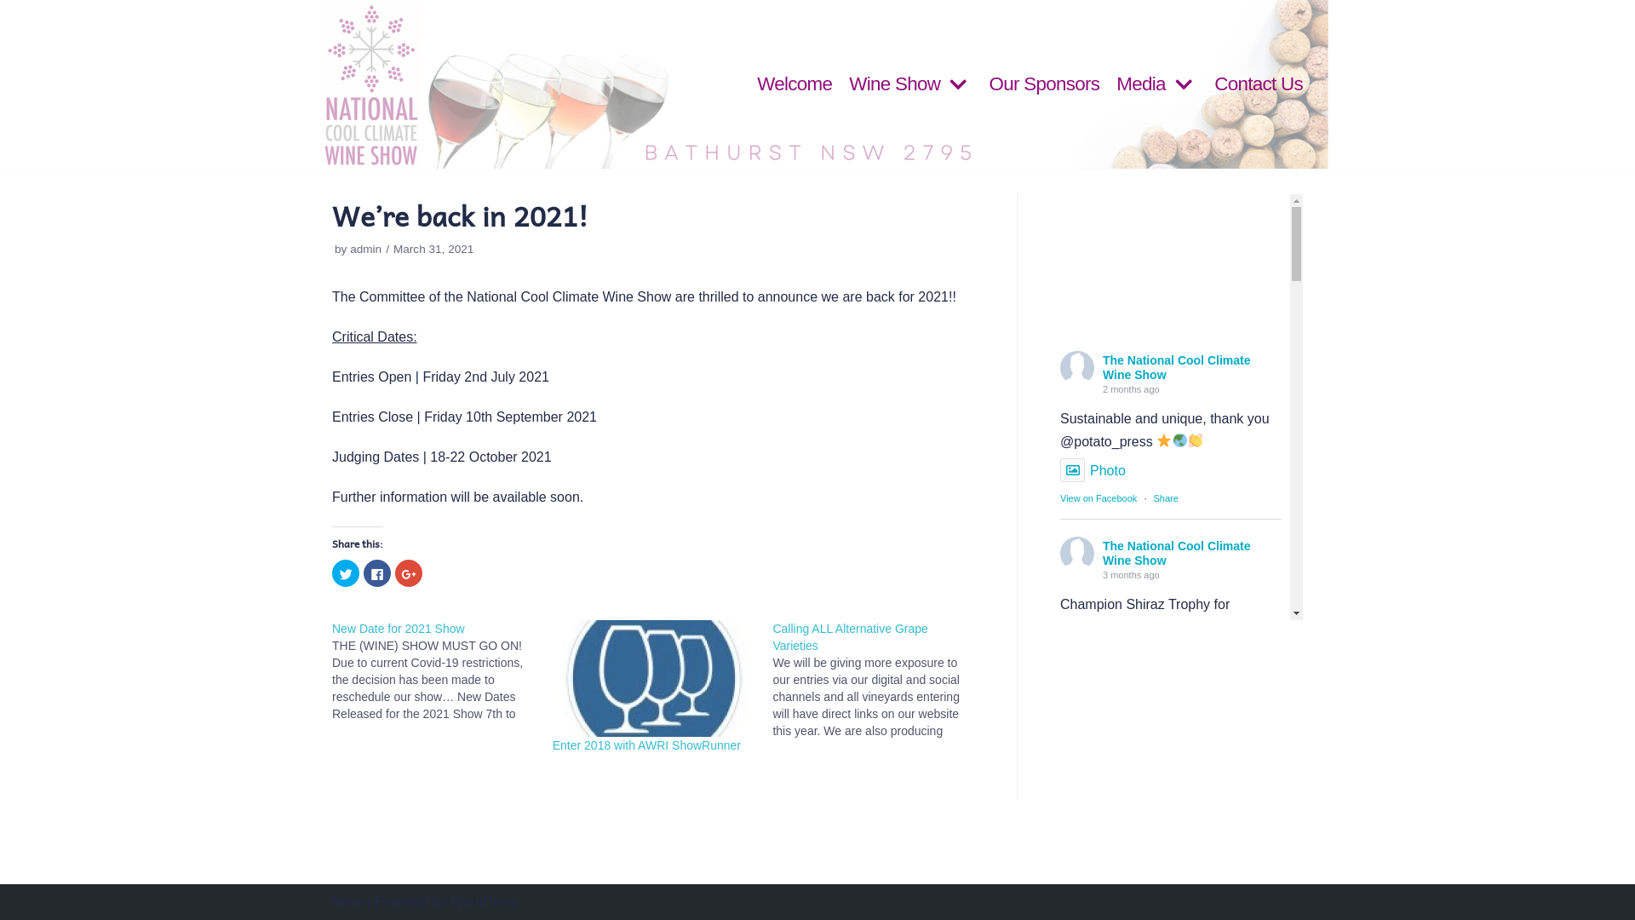 The width and height of the screenshot is (1635, 920). Describe the element at coordinates (346, 573) in the screenshot. I see `Click to share on Twitter (Opens in new window)` at that location.